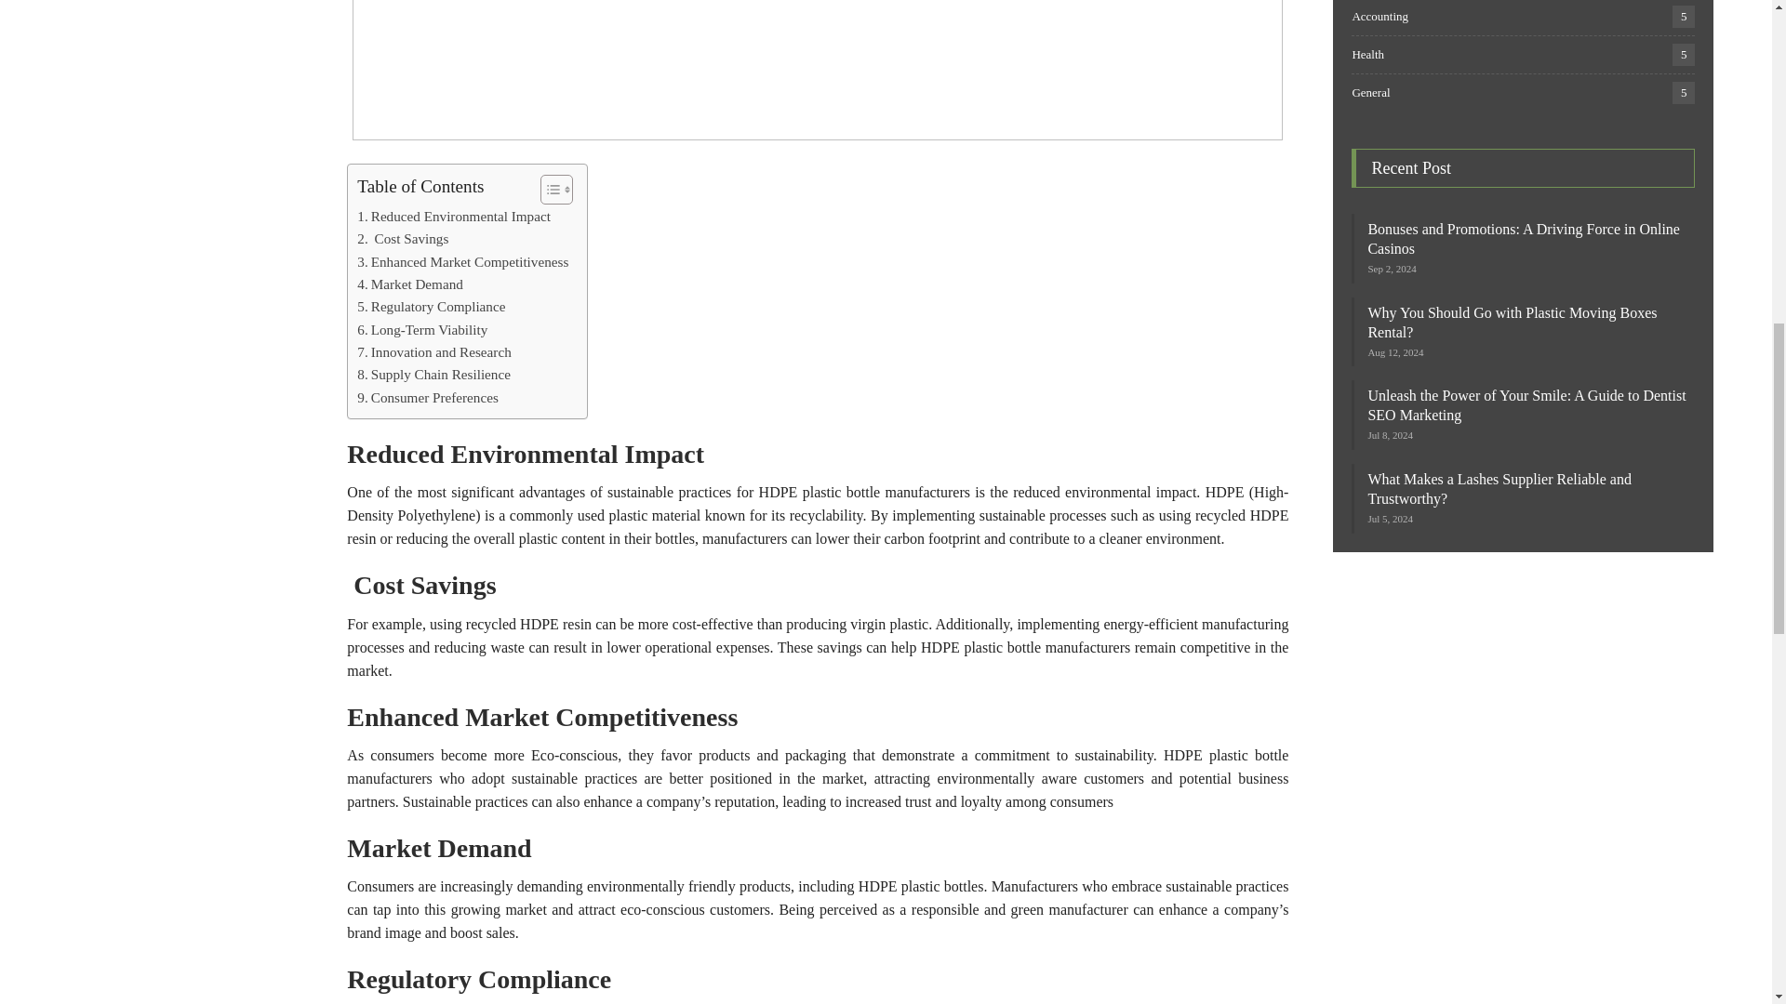 Image resolution: width=1786 pixels, height=1004 pixels. I want to click on Consumer Preferences, so click(428, 397).